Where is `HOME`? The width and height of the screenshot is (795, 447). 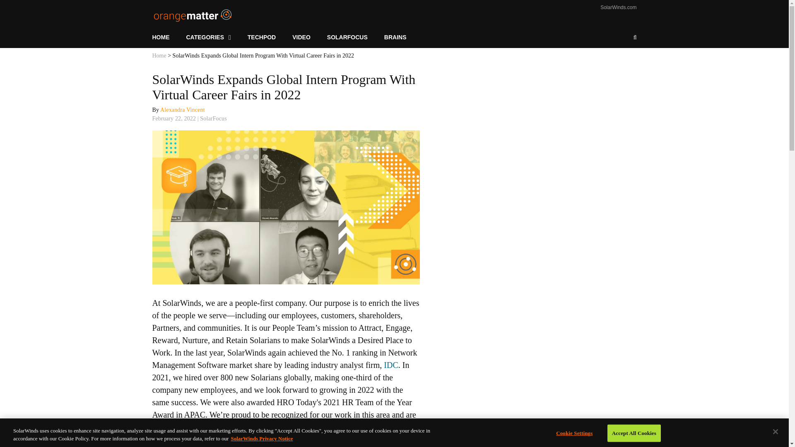
HOME is located at coordinates (165, 37).